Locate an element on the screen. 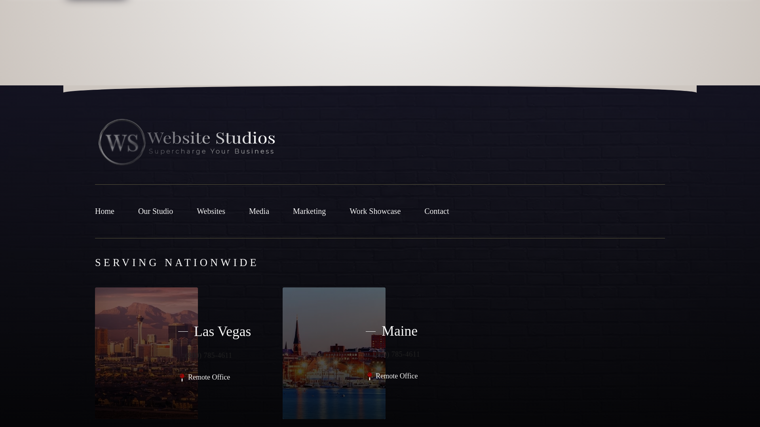 This screenshot has height=427, width=760. Our Studio is located at coordinates (156, 211).